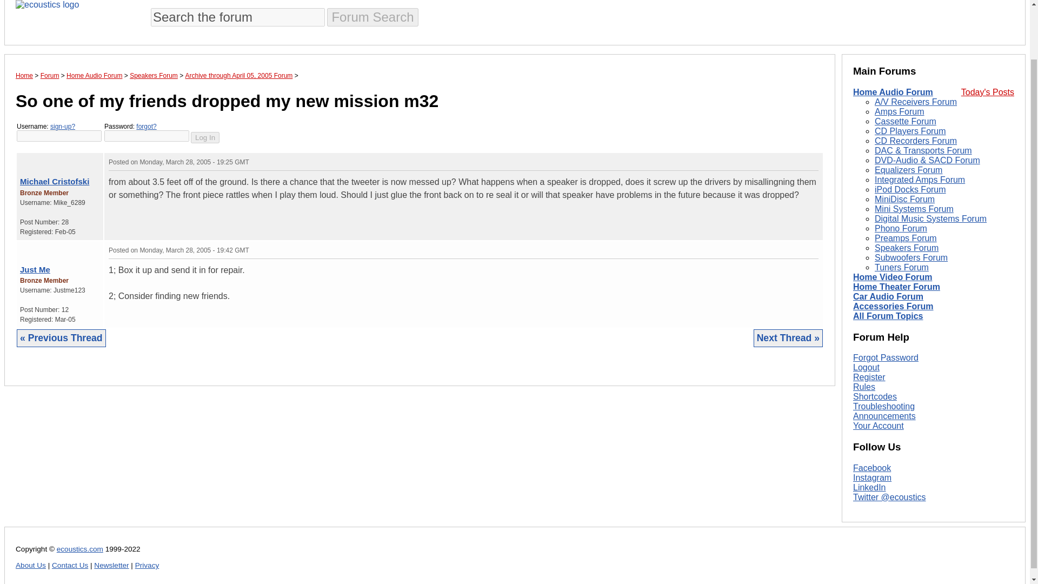 Image resolution: width=1038 pixels, height=584 pixels. I want to click on previous post, so click(30, 248).